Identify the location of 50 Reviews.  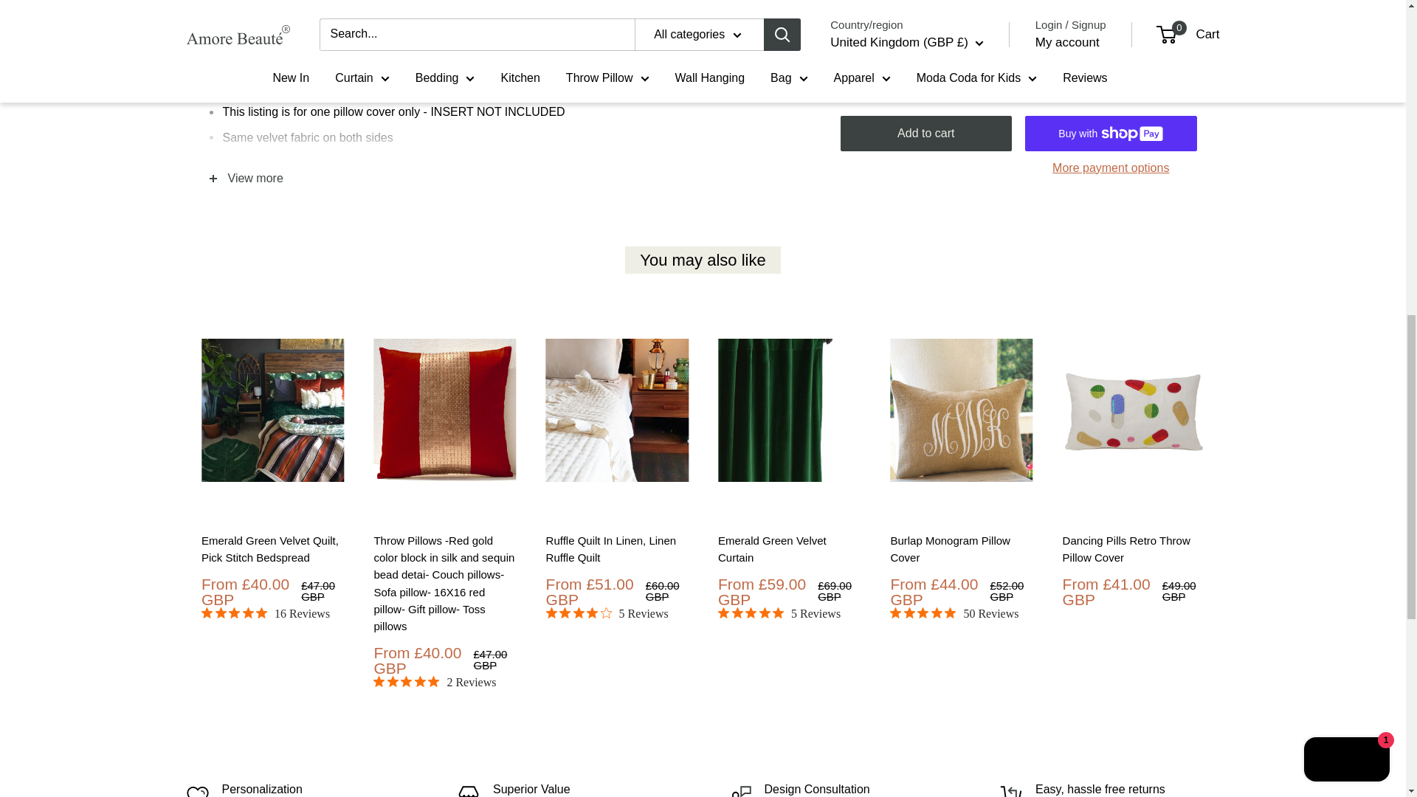
(954, 614).